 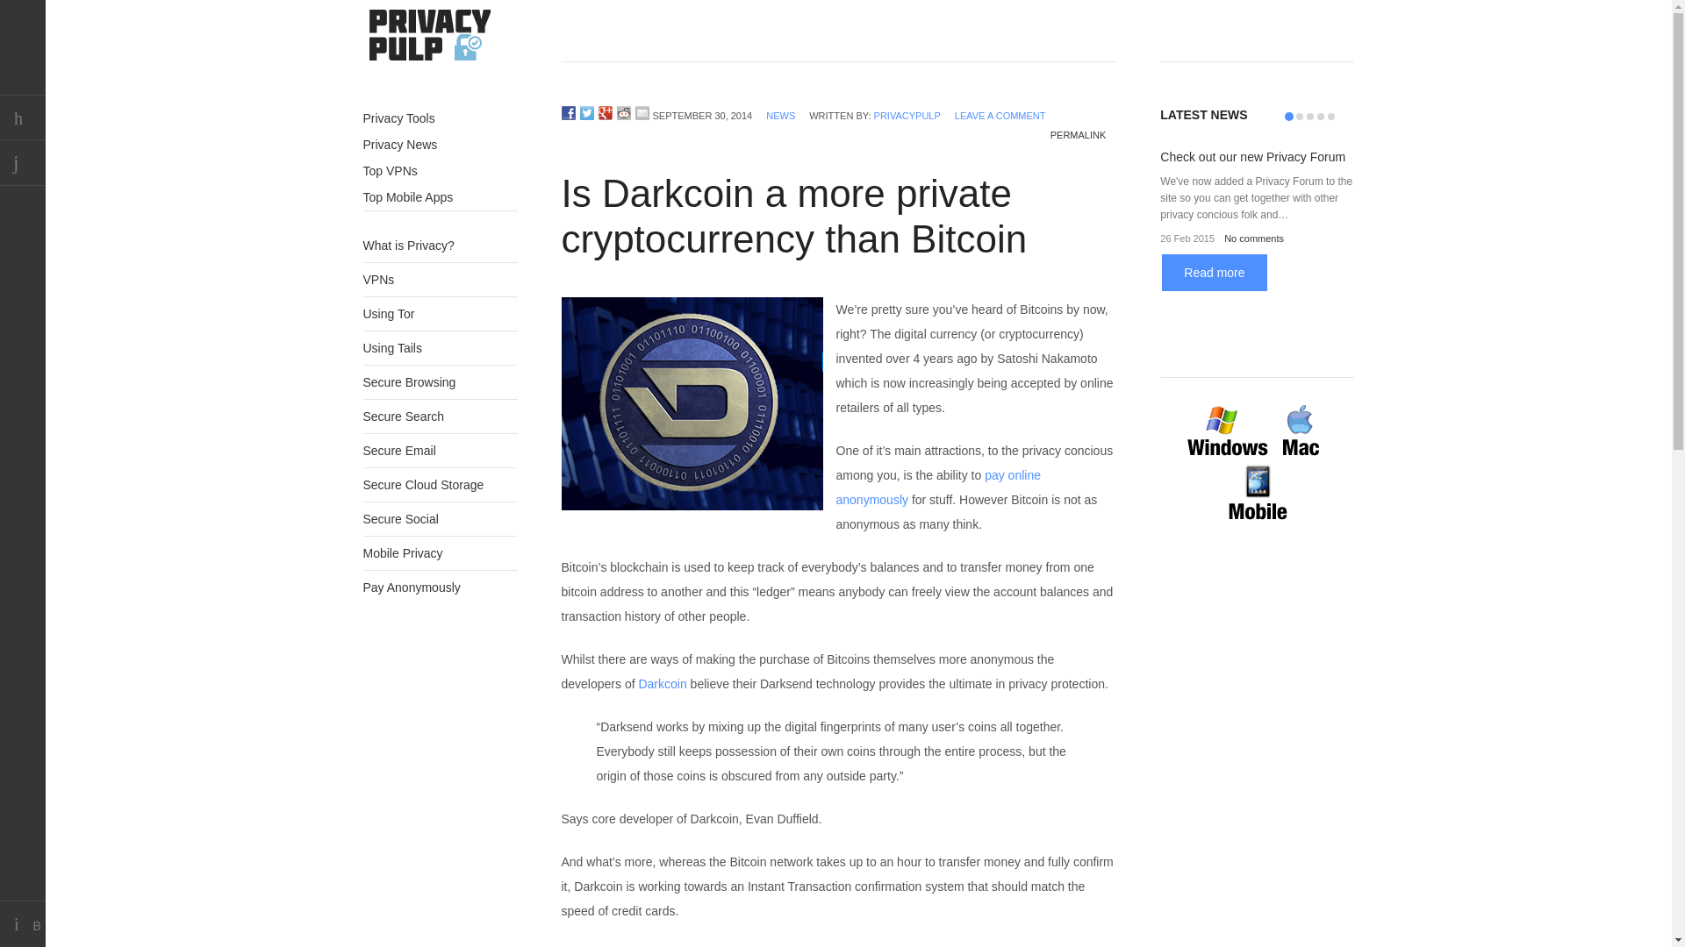 I want to click on Secure Browsing, so click(x=410, y=381).